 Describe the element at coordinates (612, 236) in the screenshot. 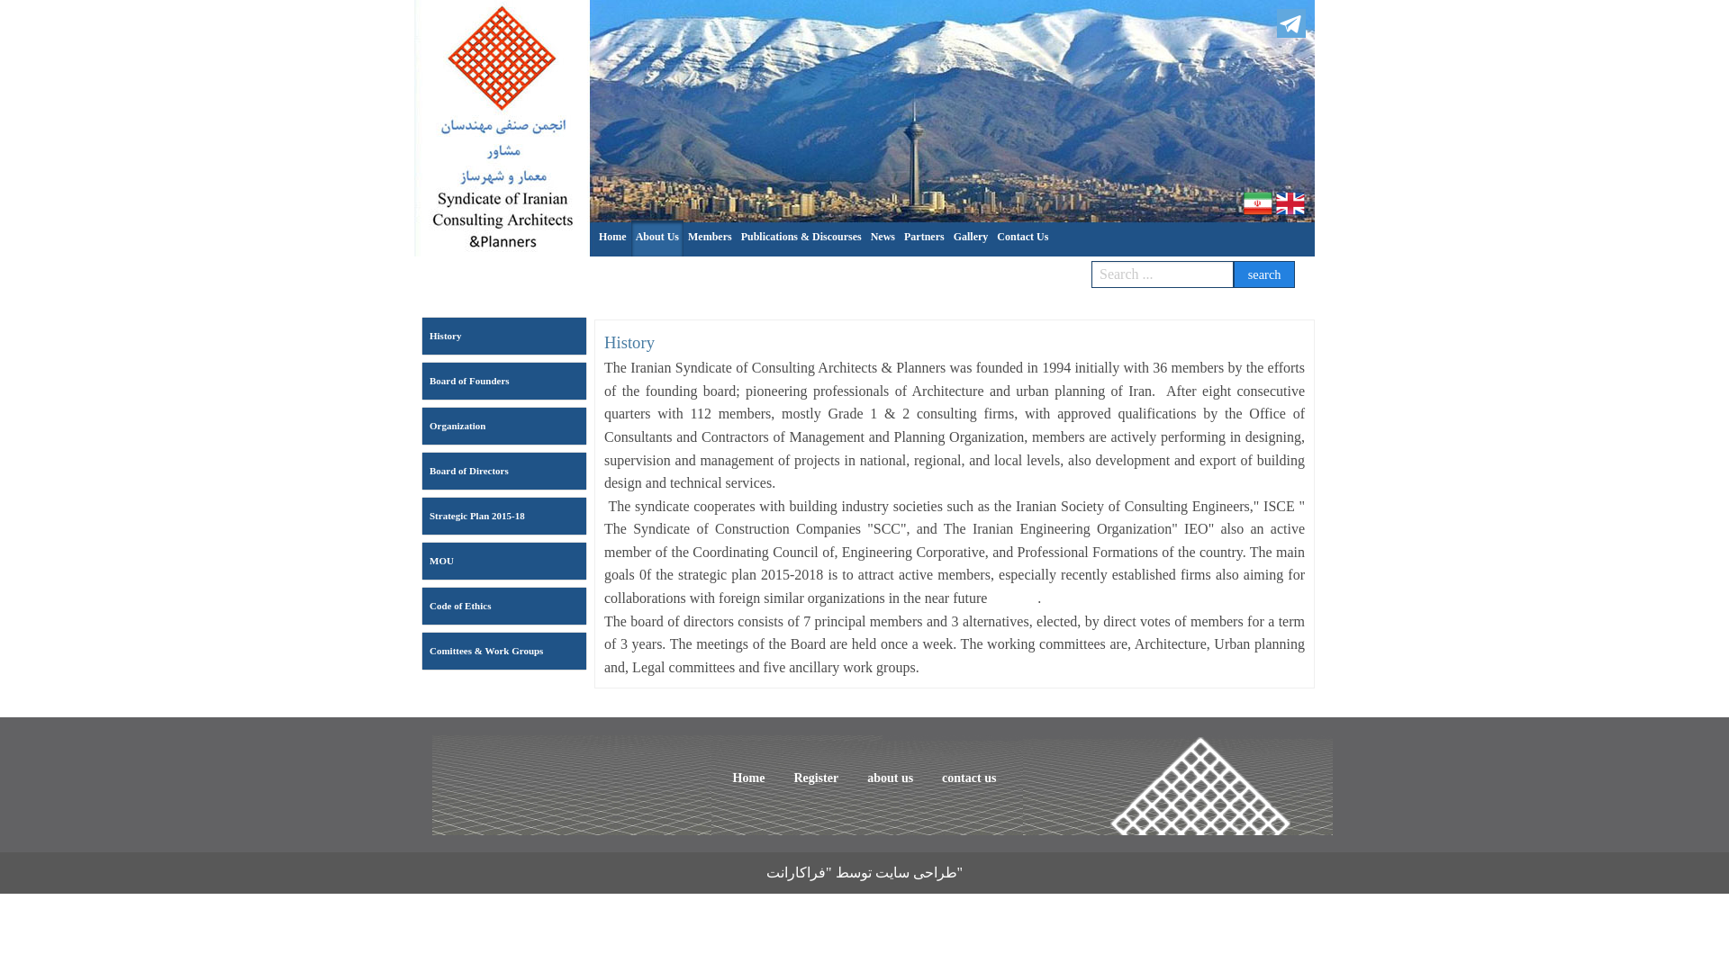

I see `Home` at that location.